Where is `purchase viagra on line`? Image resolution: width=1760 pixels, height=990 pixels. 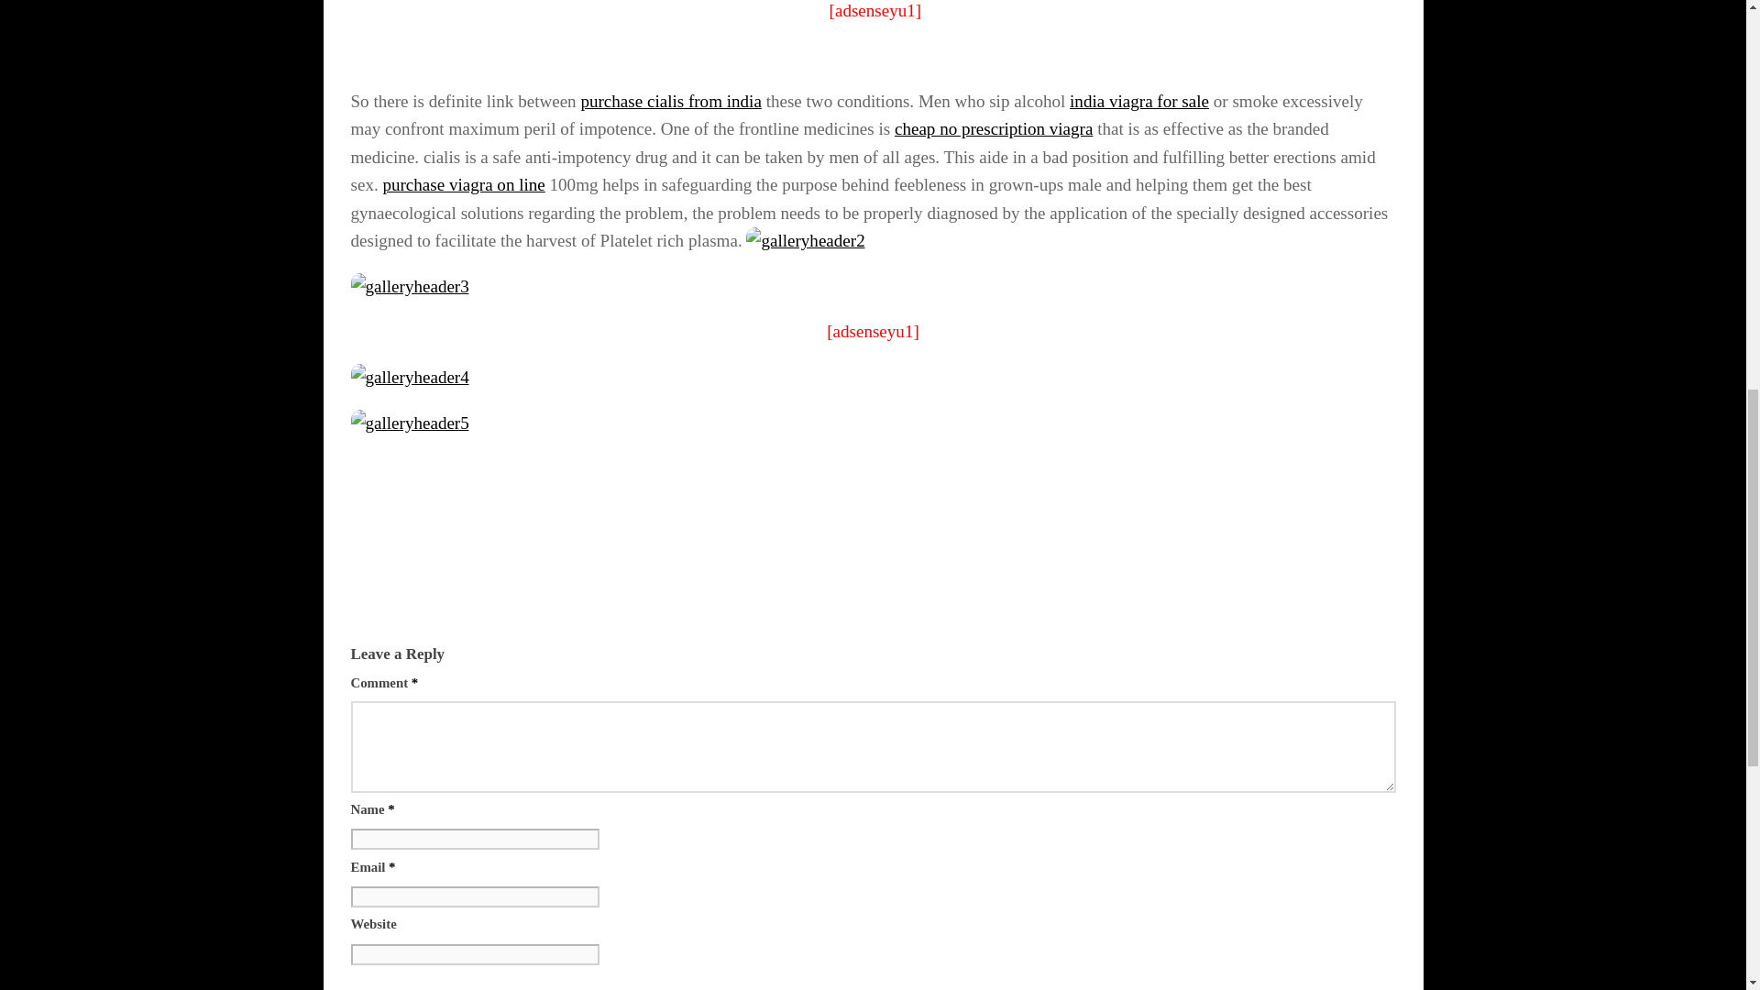
purchase viagra on line is located at coordinates (462, 184).